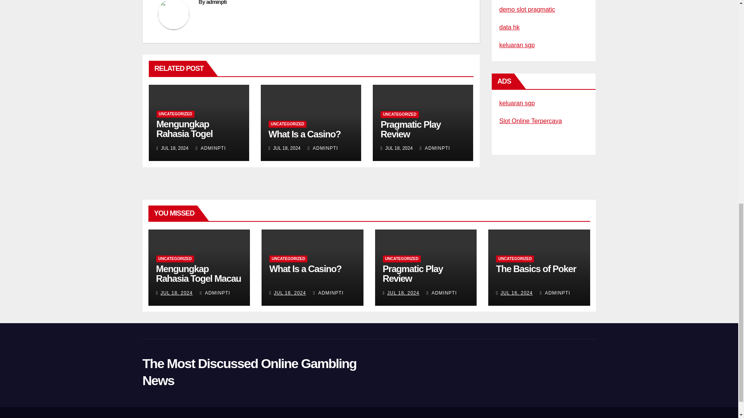 This screenshot has width=744, height=418. I want to click on Permalink to: What Is a Casino?, so click(305, 269).